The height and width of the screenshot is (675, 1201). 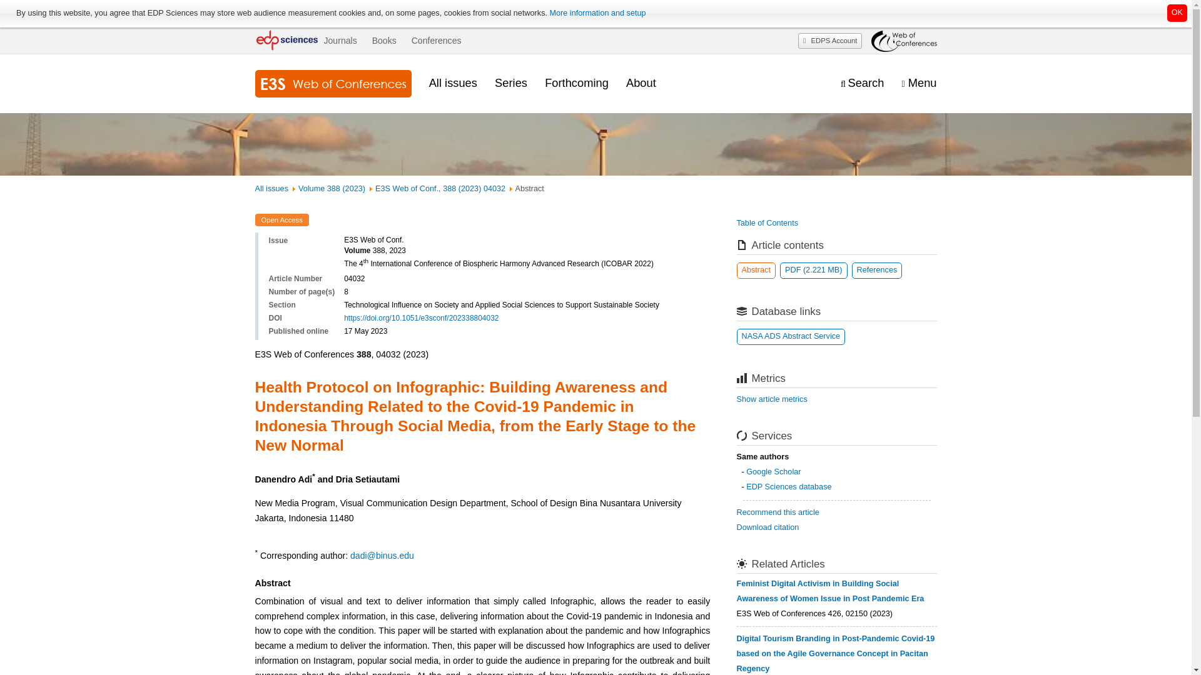 I want to click on Conferences, so click(x=437, y=41).